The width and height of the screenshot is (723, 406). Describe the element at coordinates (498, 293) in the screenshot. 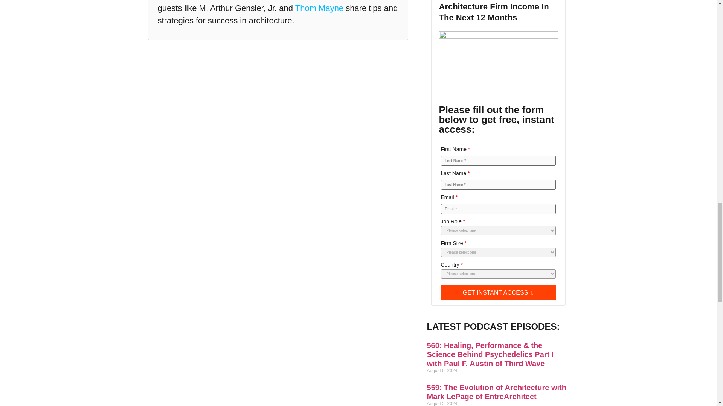

I see `GET INSTANT ACCESS  ` at that location.